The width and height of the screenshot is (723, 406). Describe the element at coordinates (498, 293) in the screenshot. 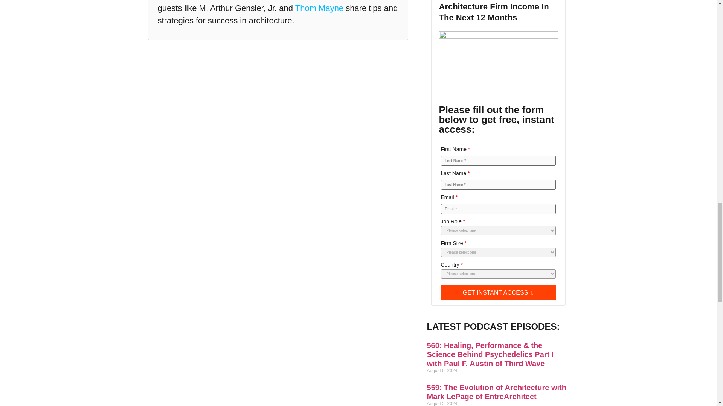

I see `GET INSTANT ACCESS  ` at that location.